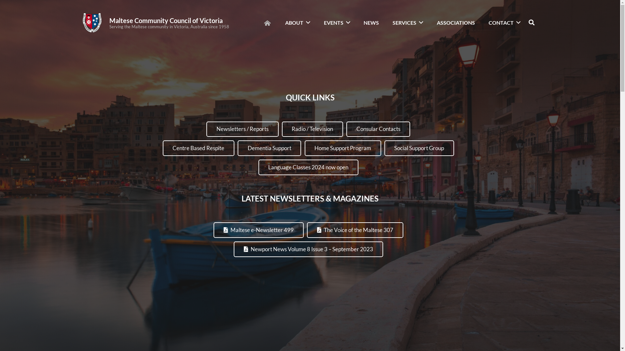 This screenshot has height=351, width=625. Describe the element at coordinates (355, 230) in the screenshot. I see `The Voice of the Maltese 307` at that location.